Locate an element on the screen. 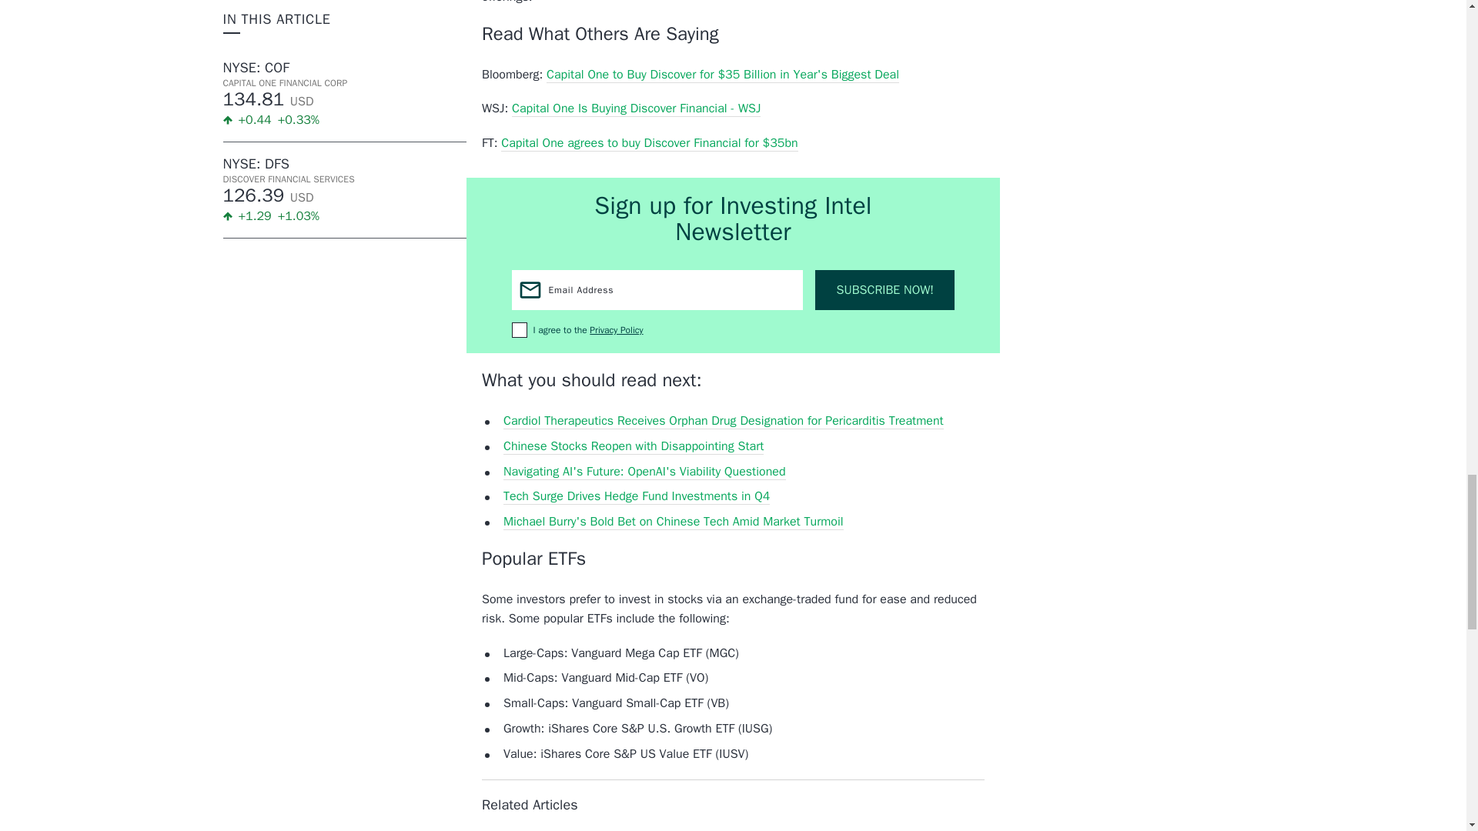 The width and height of the screenshot is (1478, 831). OpenAI Future is located at coordinates (645, 472).